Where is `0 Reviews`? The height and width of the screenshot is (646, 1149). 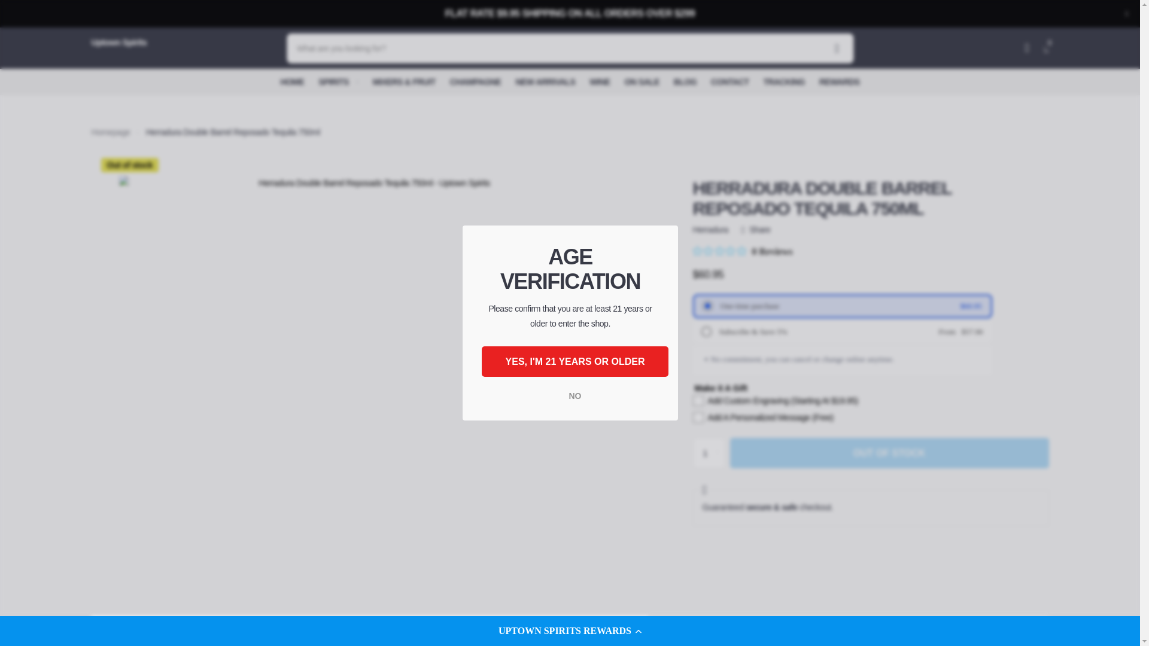 0 Reviews is located at coordinates (742, 251).